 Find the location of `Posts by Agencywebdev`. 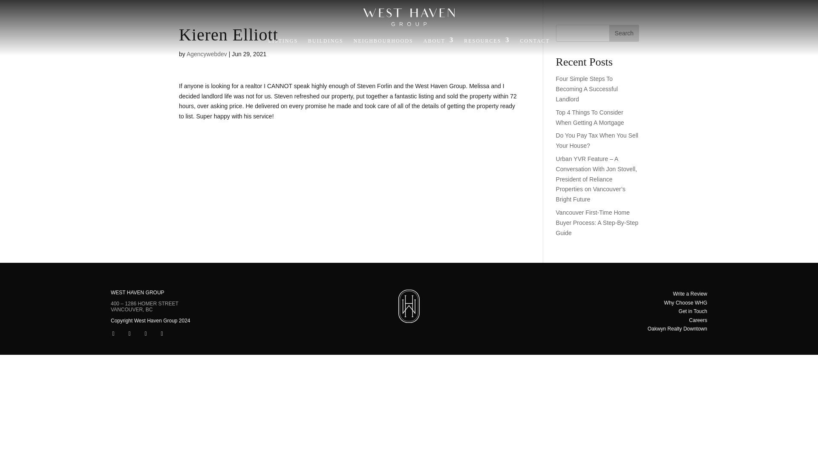

Posts by Agencywebdev is located at coordinates (207, 54).